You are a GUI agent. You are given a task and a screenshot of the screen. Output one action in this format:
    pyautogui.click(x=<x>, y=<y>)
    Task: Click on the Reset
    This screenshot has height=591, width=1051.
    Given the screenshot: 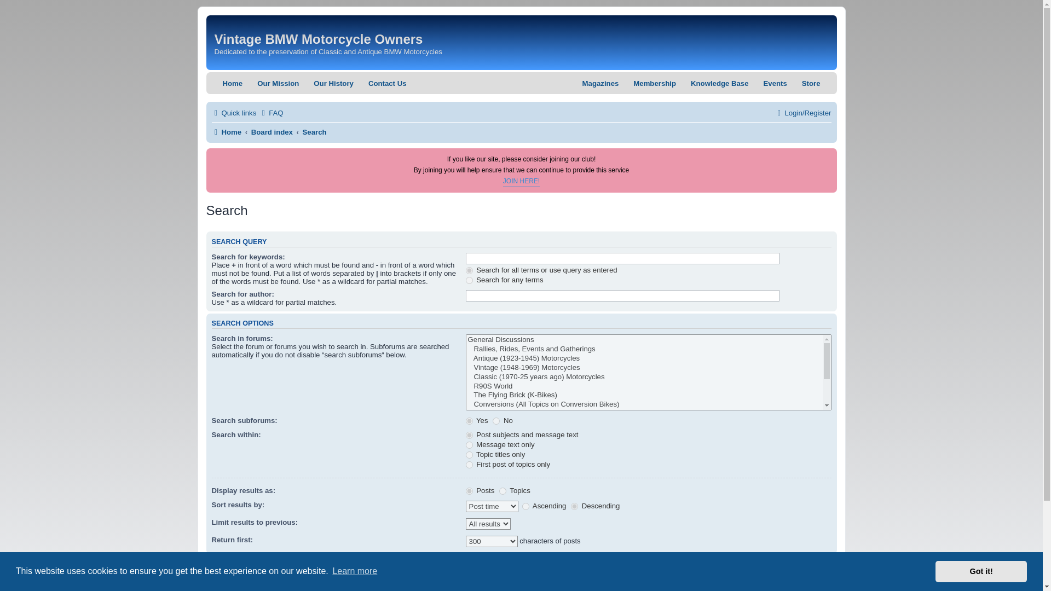 What is the action you would take?
    pyautogui.click(x=505, y=568)
    